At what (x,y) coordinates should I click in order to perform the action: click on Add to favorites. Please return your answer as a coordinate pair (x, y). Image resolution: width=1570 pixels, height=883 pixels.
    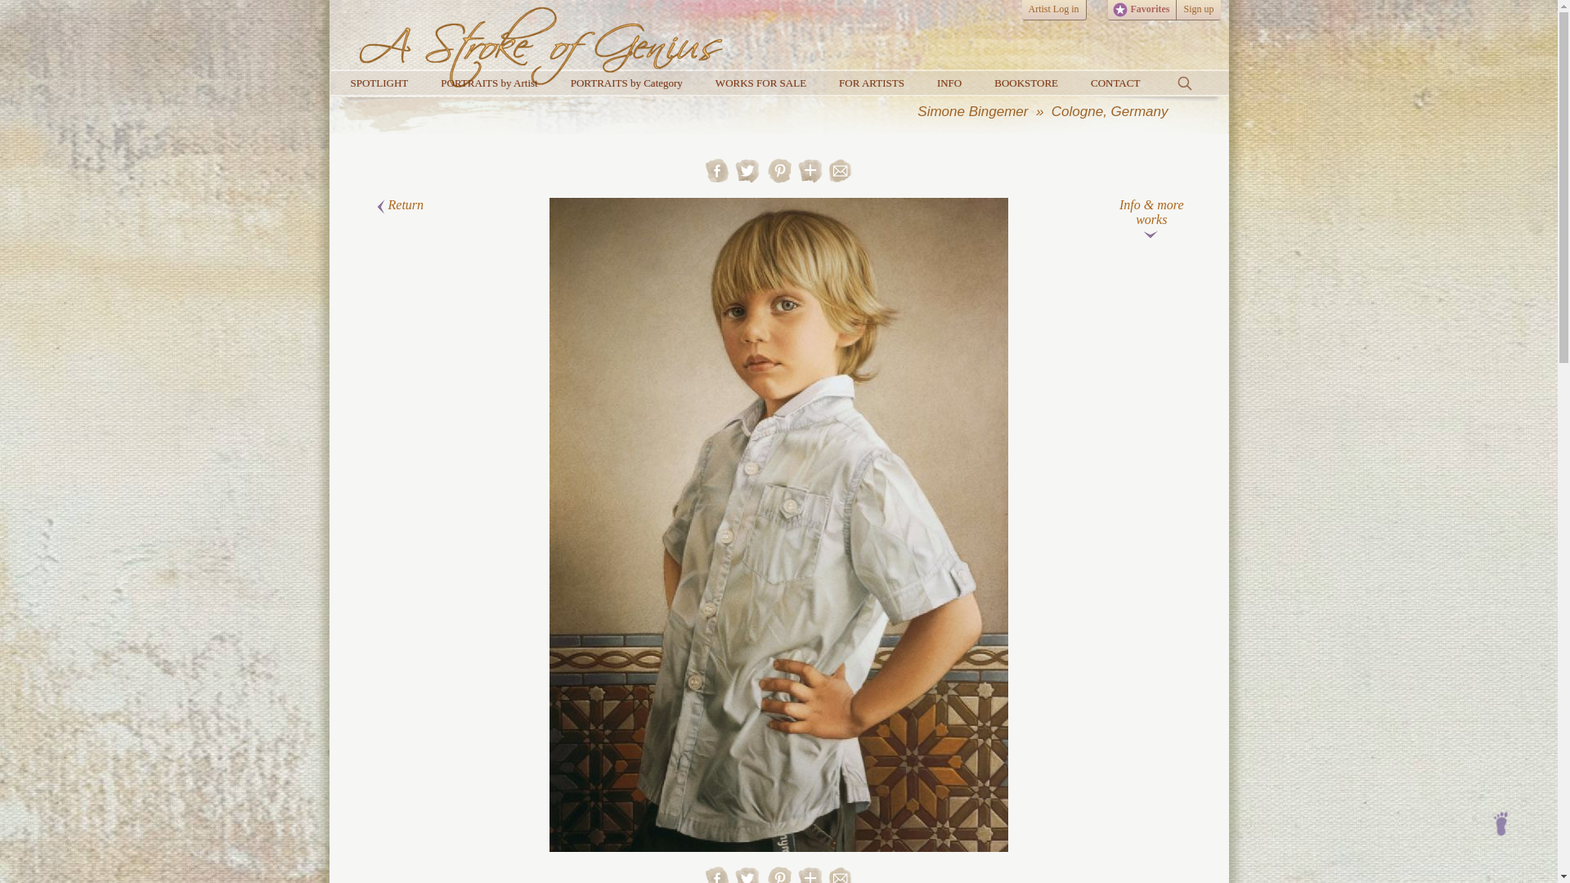
    Looking at the image, I should click on (810, 881).